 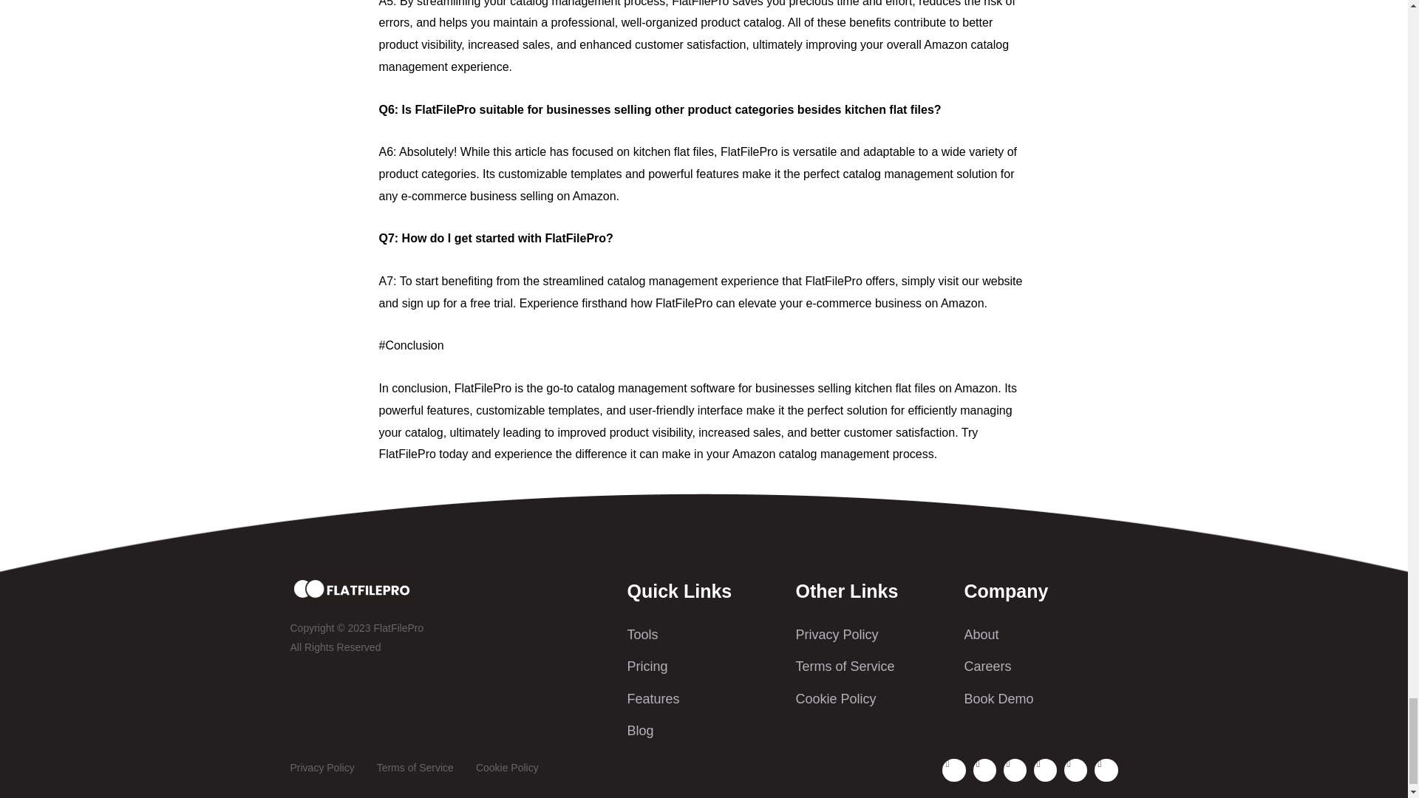 What do you see at coordinates (953, 770) in the screenshot?
I see `Facebook-f` at bounding box center [953, 770].